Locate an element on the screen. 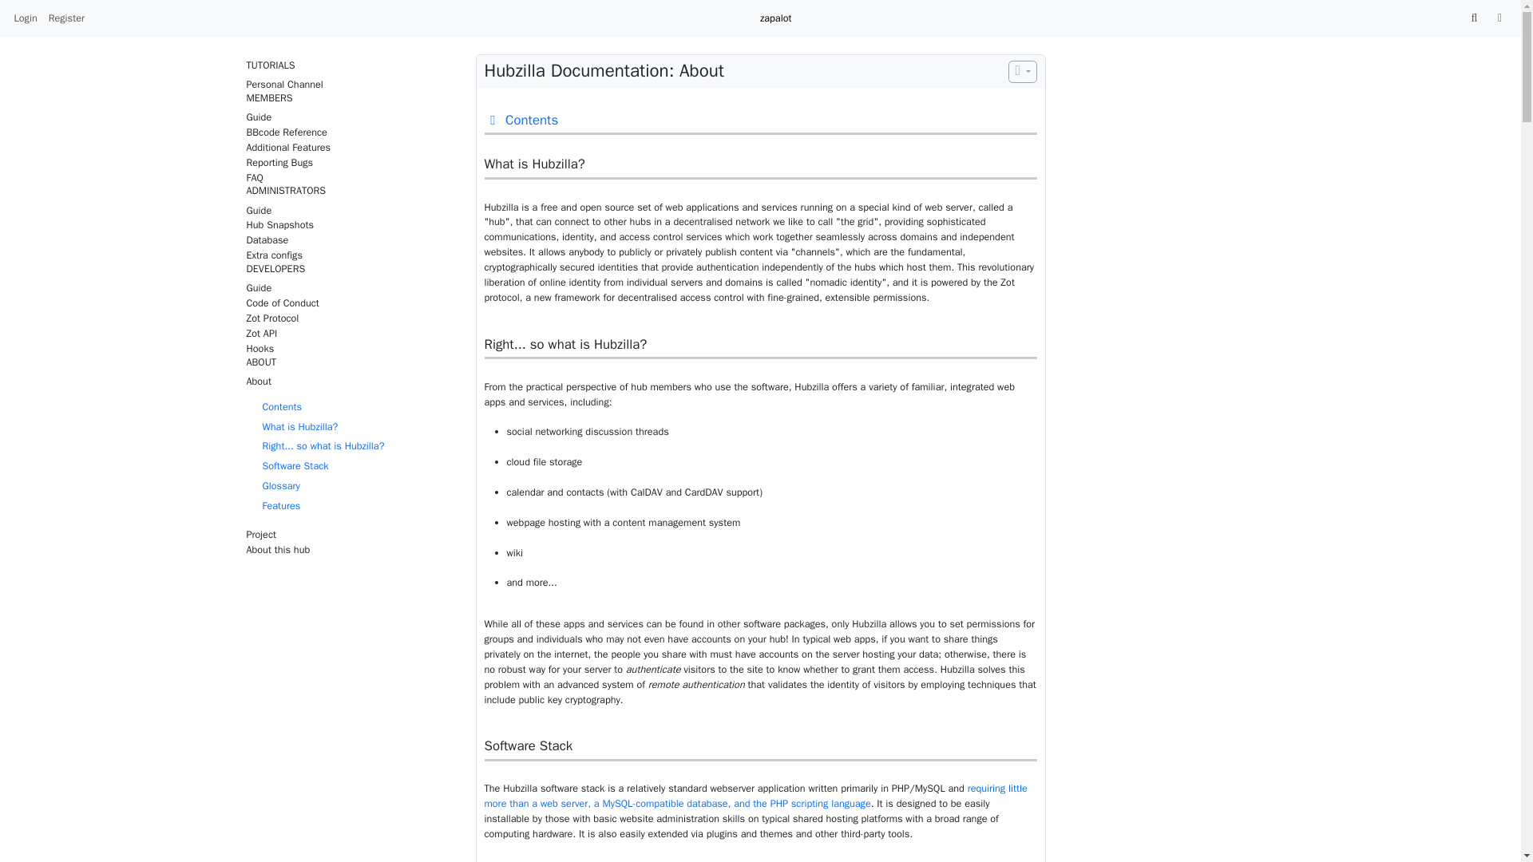 The image size is (1533, 862). Sign in is located at coordinates (25, 18).